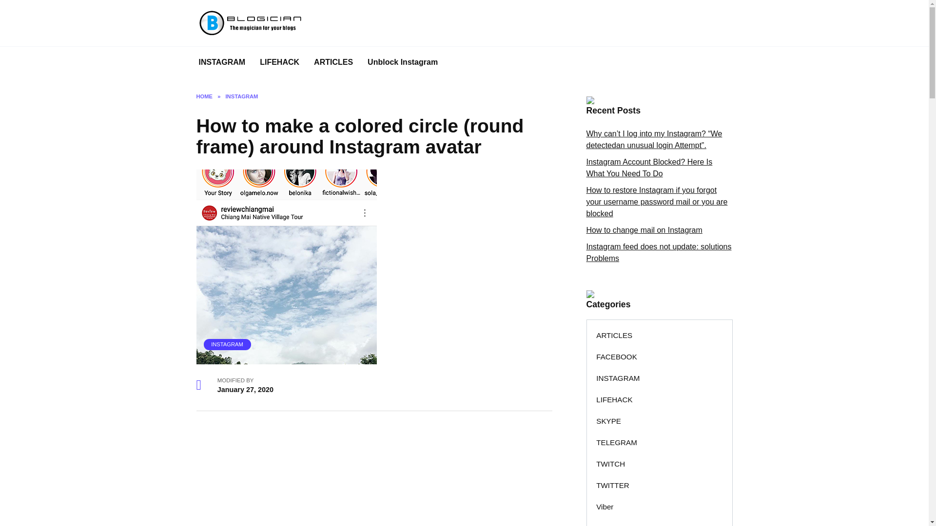  What do you see at coordinates (604, 507) in the screenshot?
I see `Viber` at bounding box center [604, 507].